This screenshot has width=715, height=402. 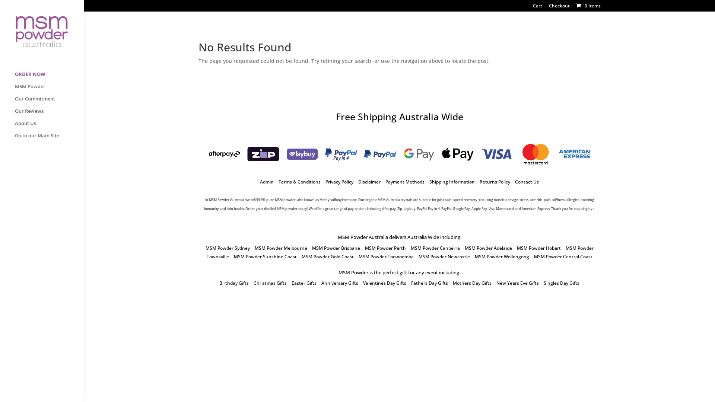 I want to click on Singles Day Gifts, so click(x=562, y=283).